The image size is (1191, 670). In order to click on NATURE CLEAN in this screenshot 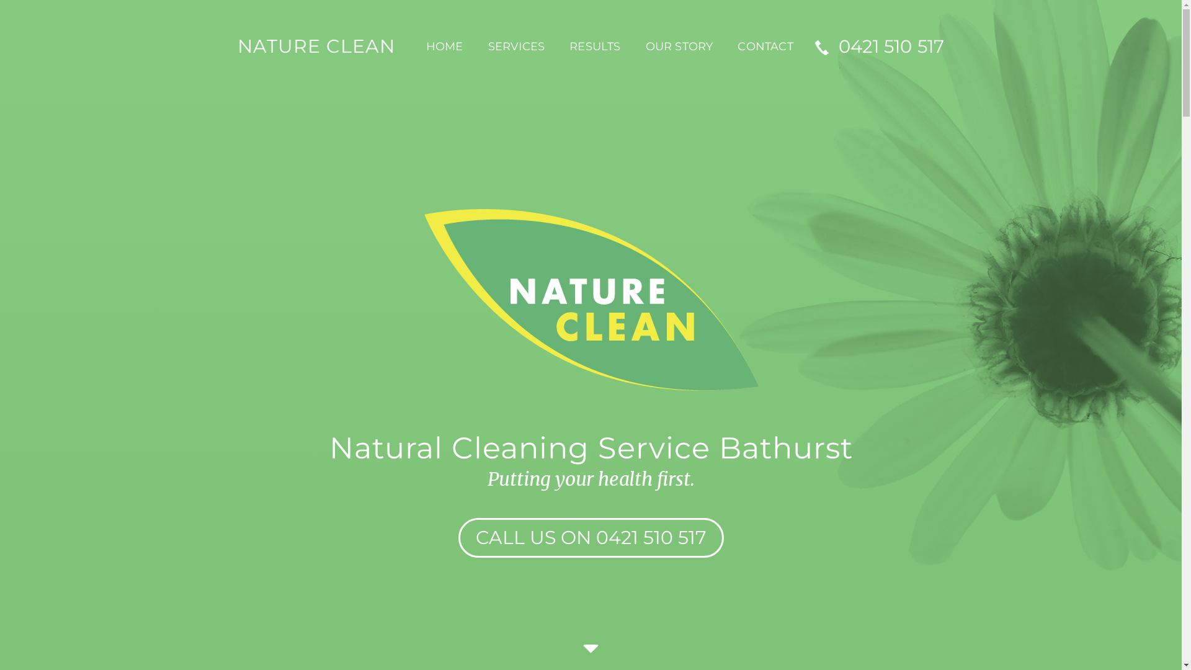, I will do `click(316, 47)`.